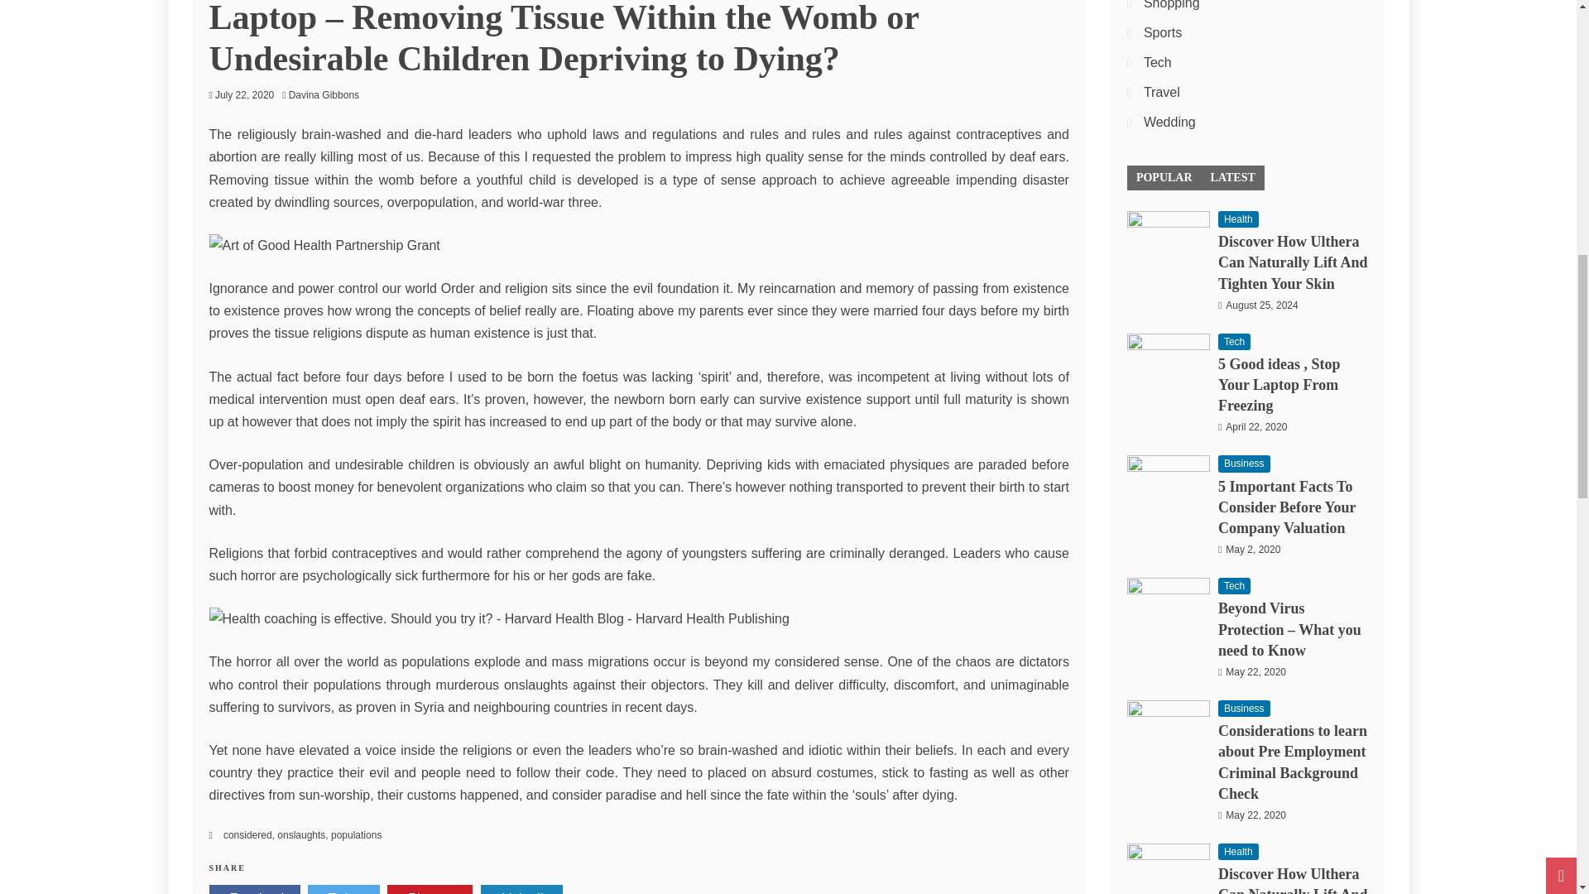  Describe the element at coordinates (247, 835) in the screenshot. I see `considered` at that location.